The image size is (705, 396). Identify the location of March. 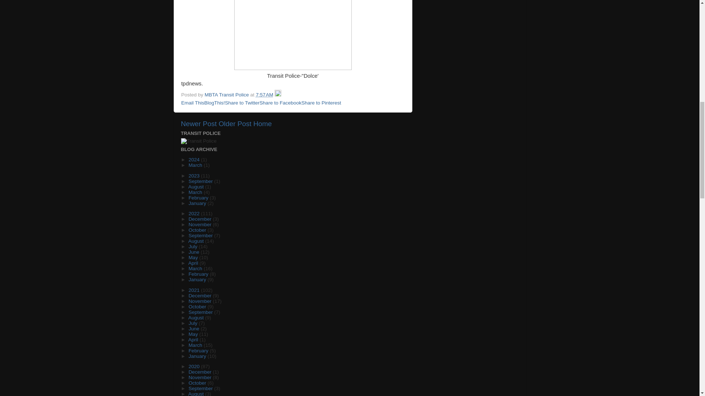
(196, 165).